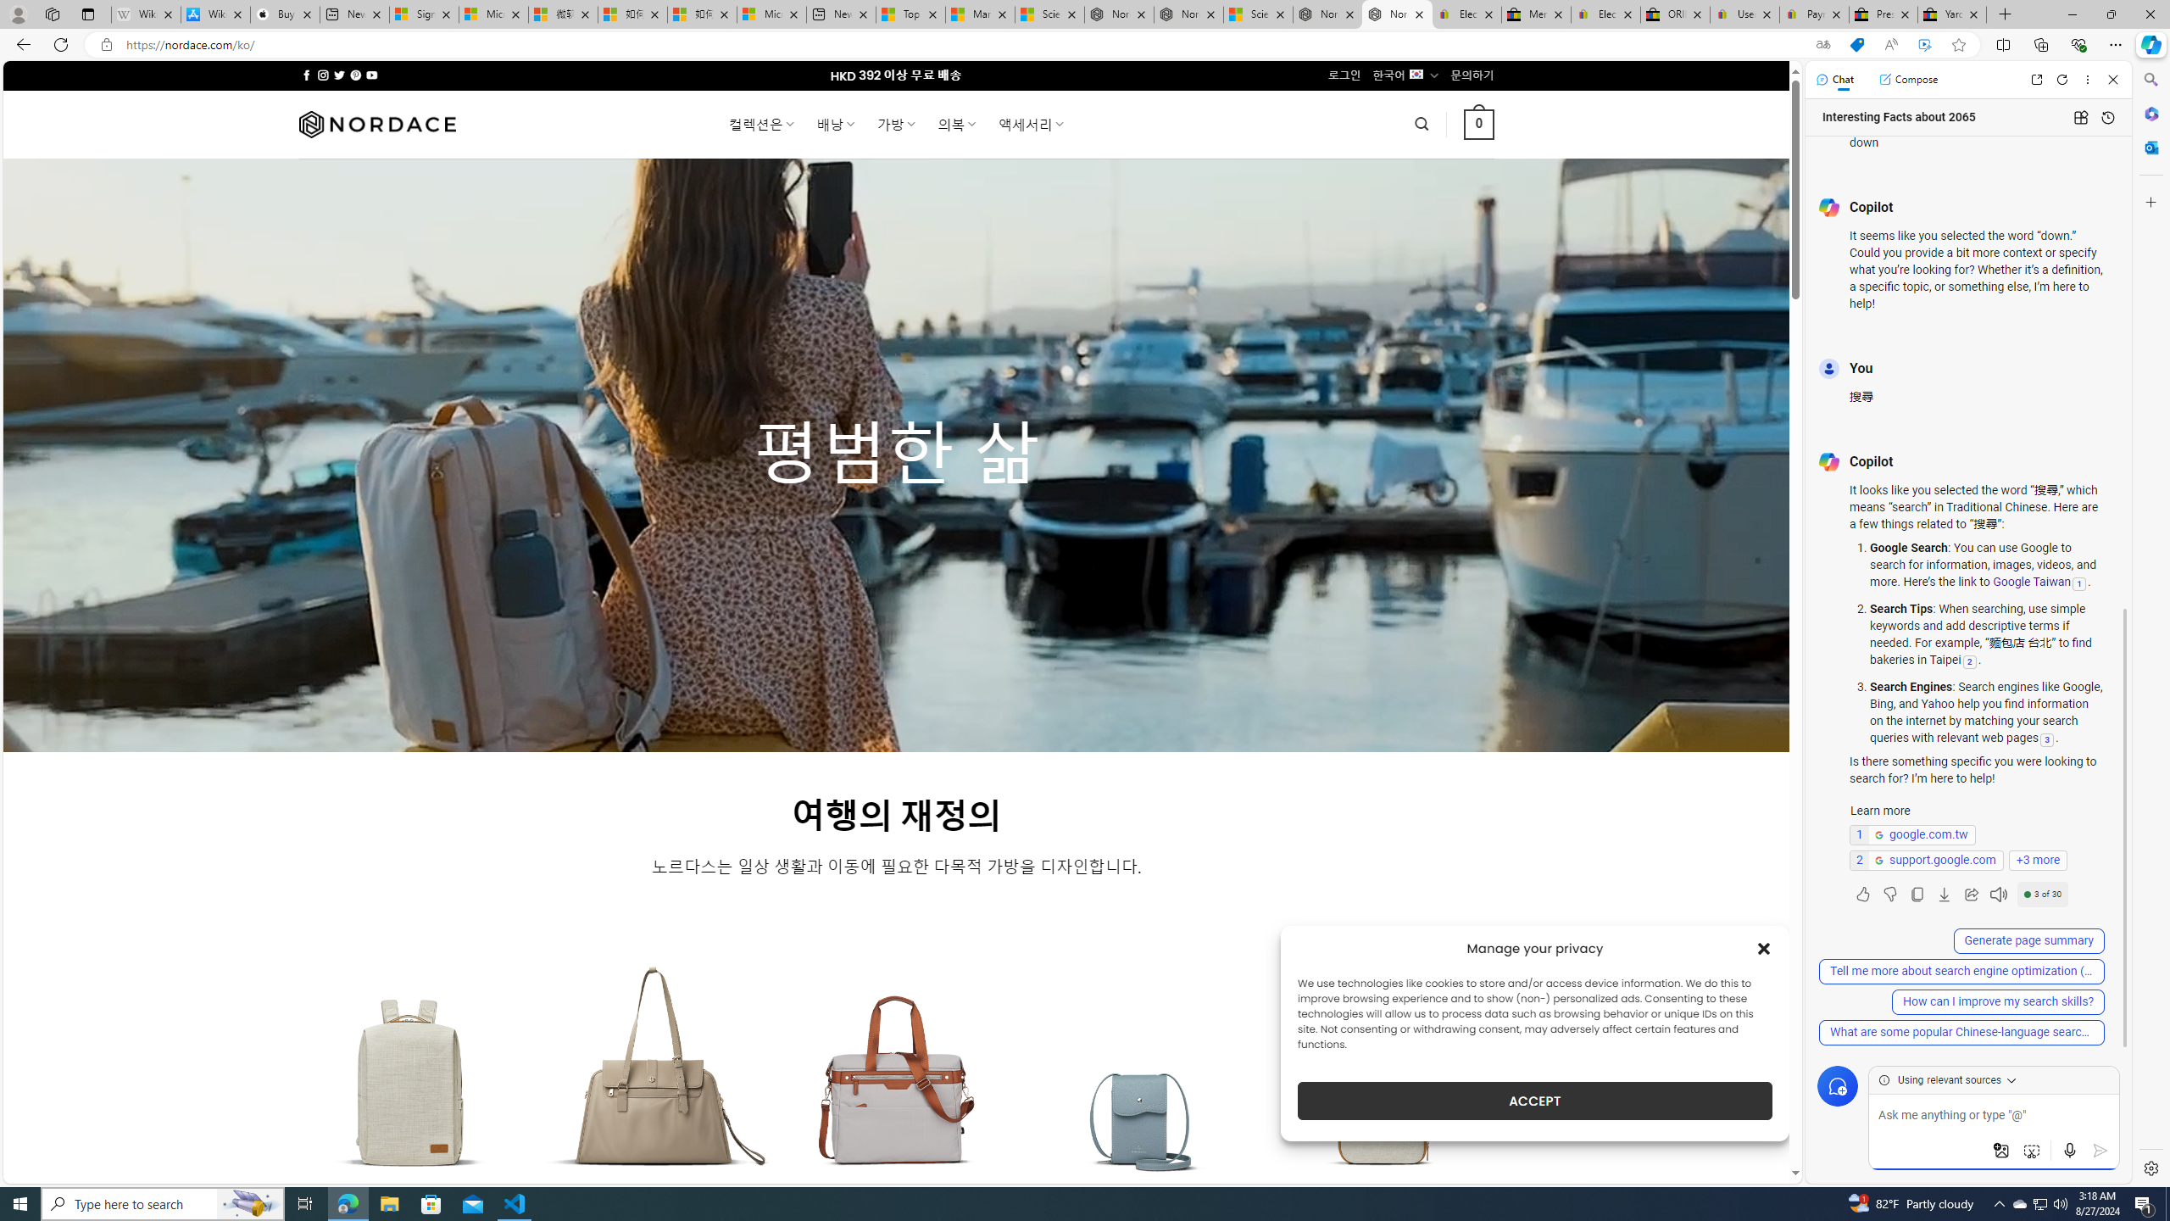 This screenshot has width=2170, height=1221. What do you see at coordinates (1764, 948) in the screenshot?
I see `Class: cmplz-close` at bounding box center [1764, 948].